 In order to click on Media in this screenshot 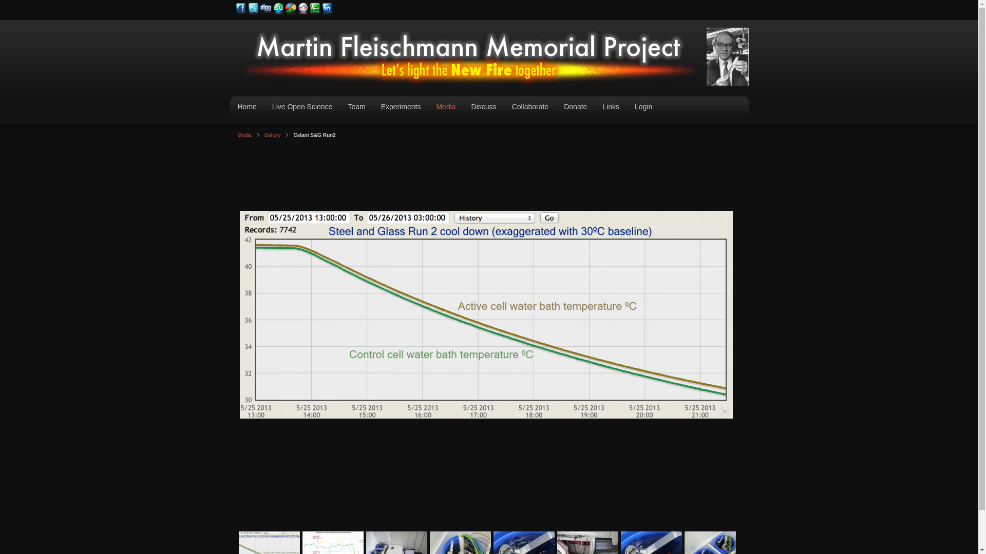, I will do `click(446, 107)`.